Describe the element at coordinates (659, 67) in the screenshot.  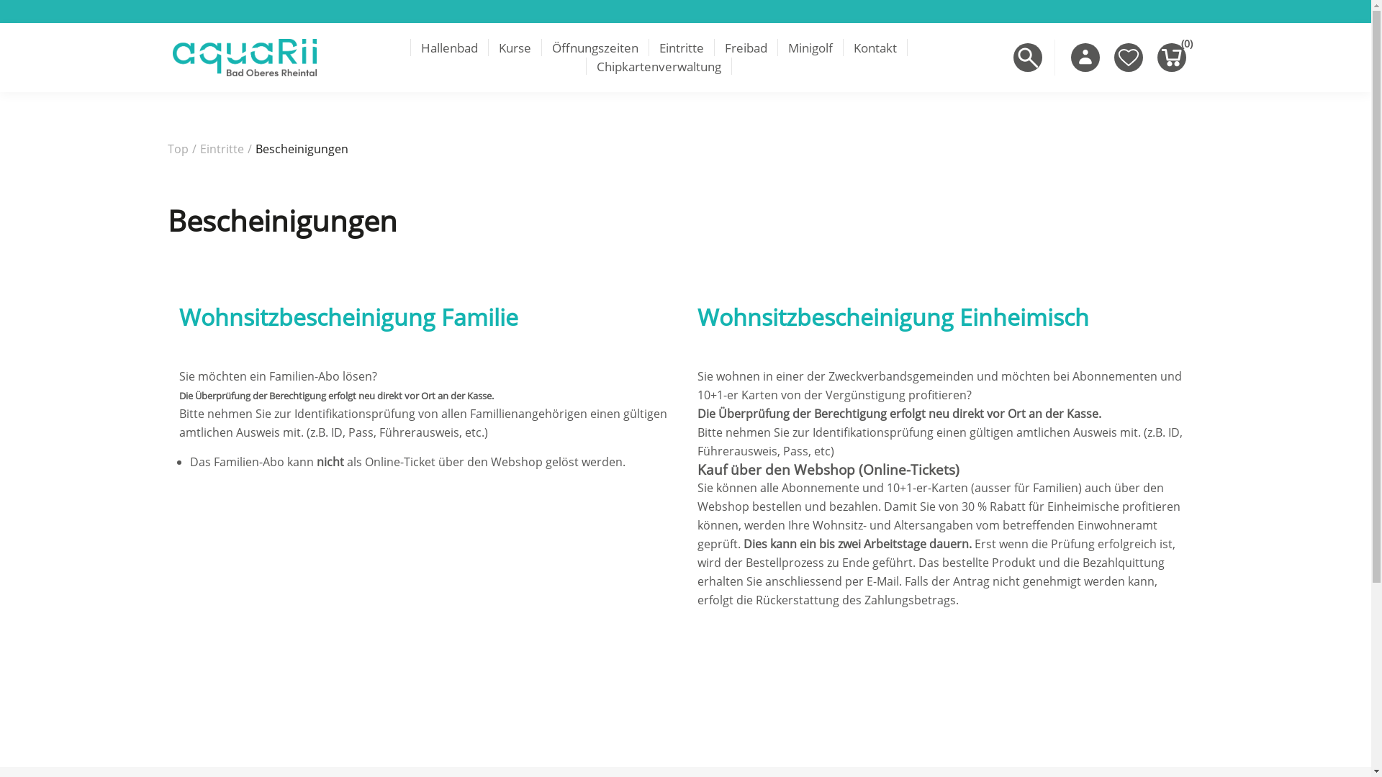
I see `Chipkartenverwaltung` at that location.